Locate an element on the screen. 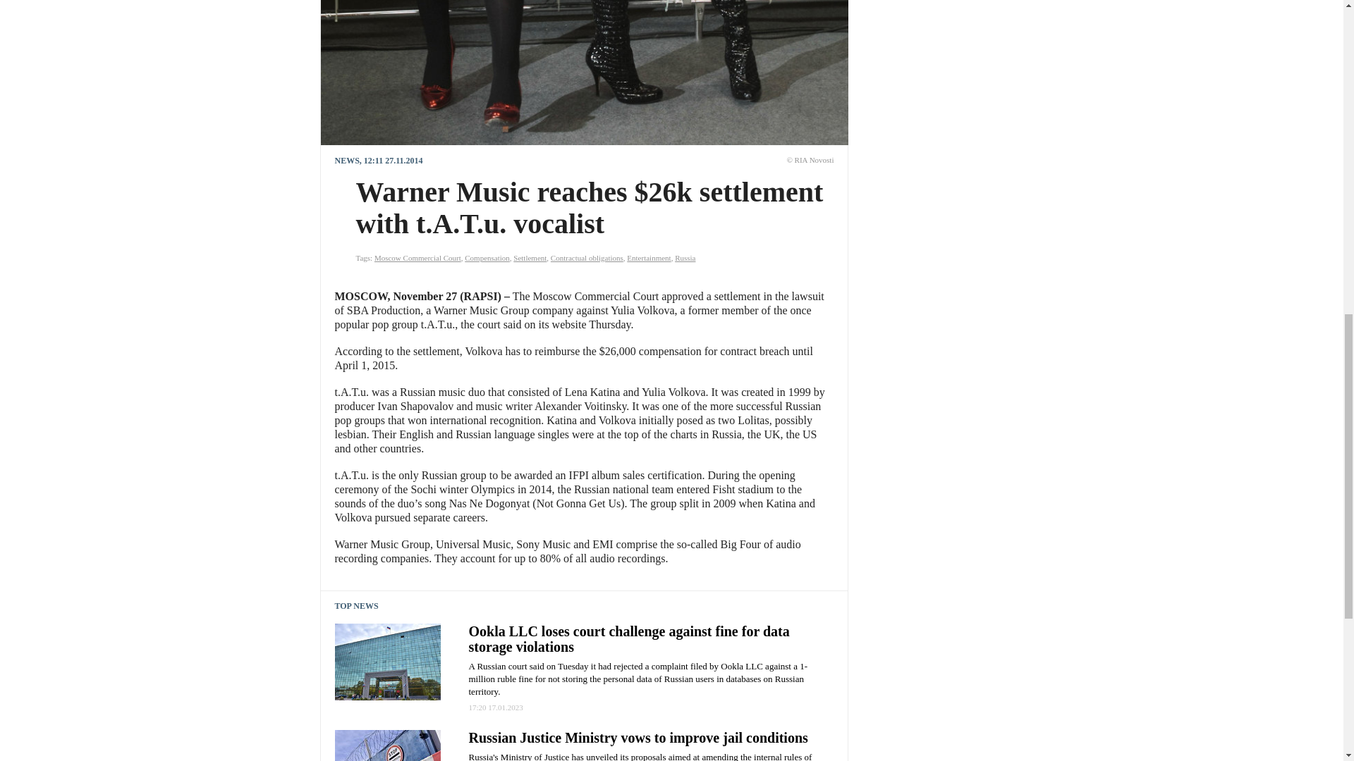  Moscow Commercial Court is located at coordinates (417, 257).